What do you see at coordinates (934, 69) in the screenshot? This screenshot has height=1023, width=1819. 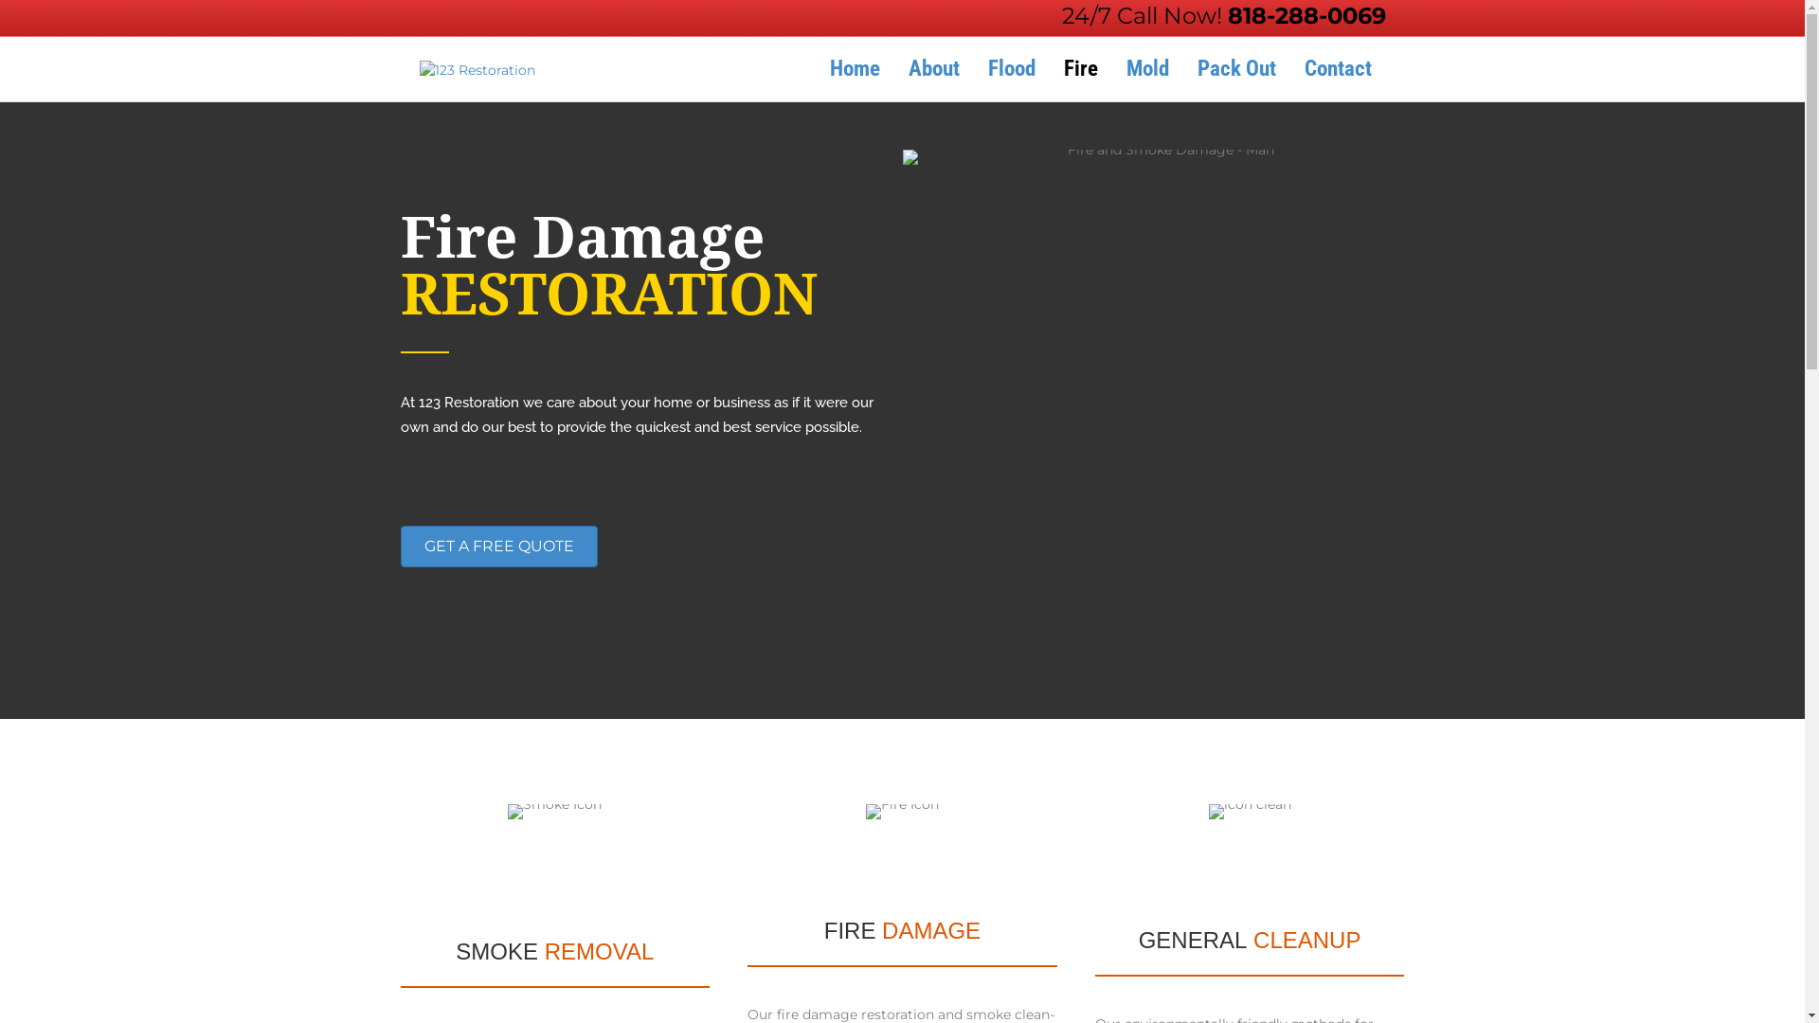 I see `About` at bounding box center [934, 69].